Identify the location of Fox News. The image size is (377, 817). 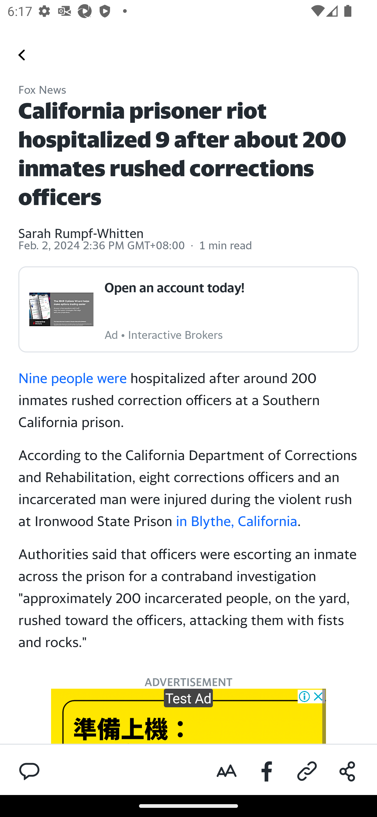
(42, 91).